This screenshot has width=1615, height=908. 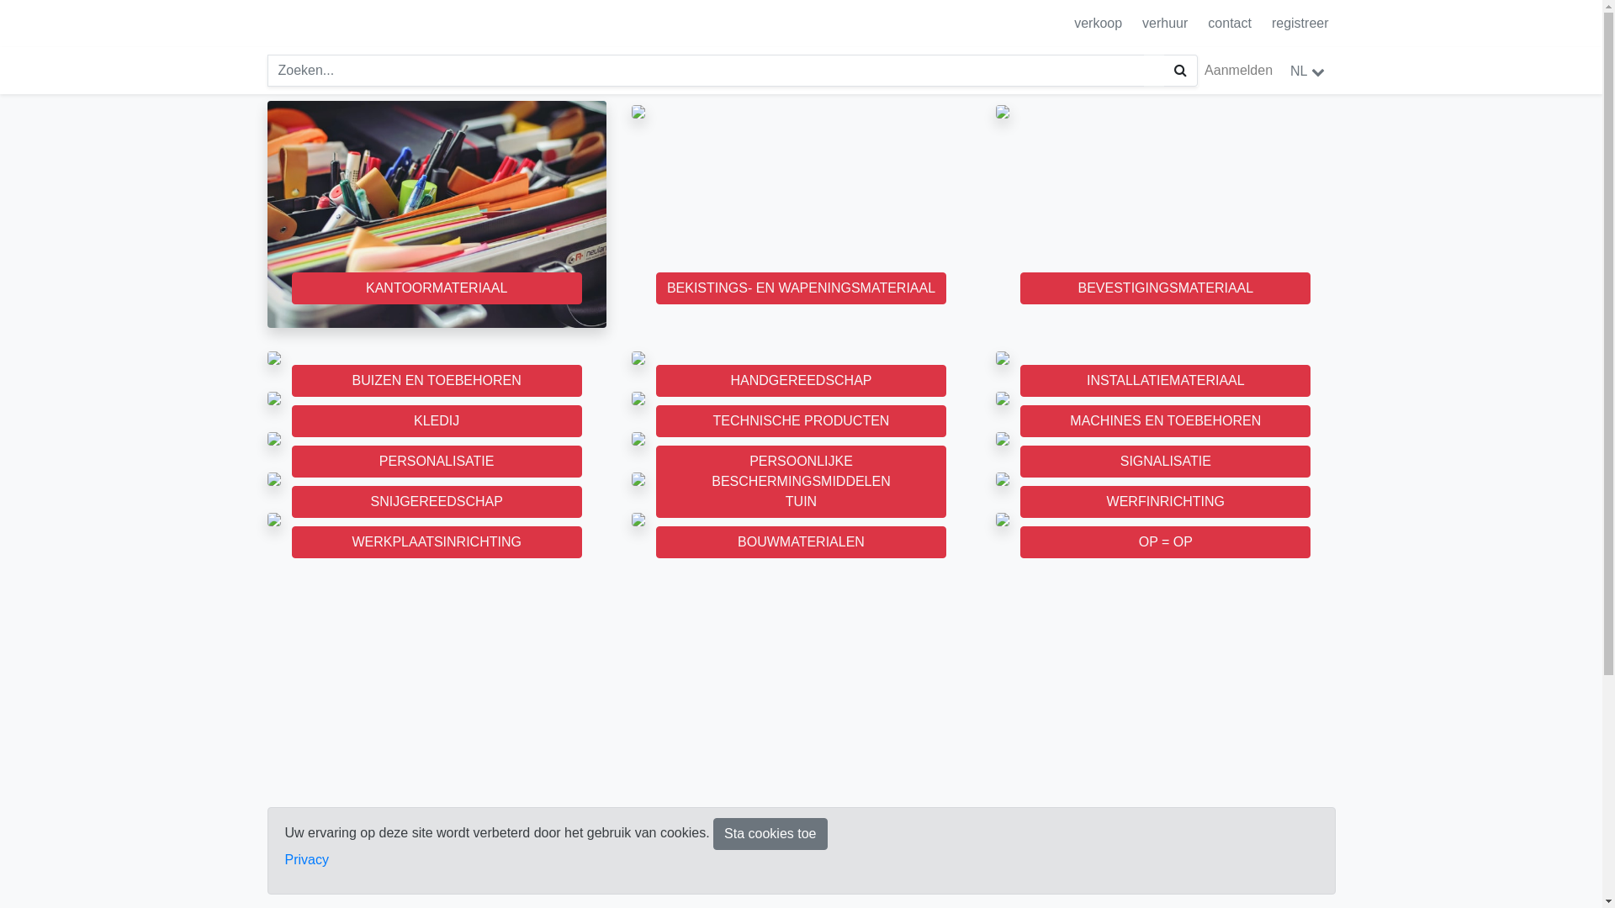 I want to click on registreer, so click(x=1300, y=24).